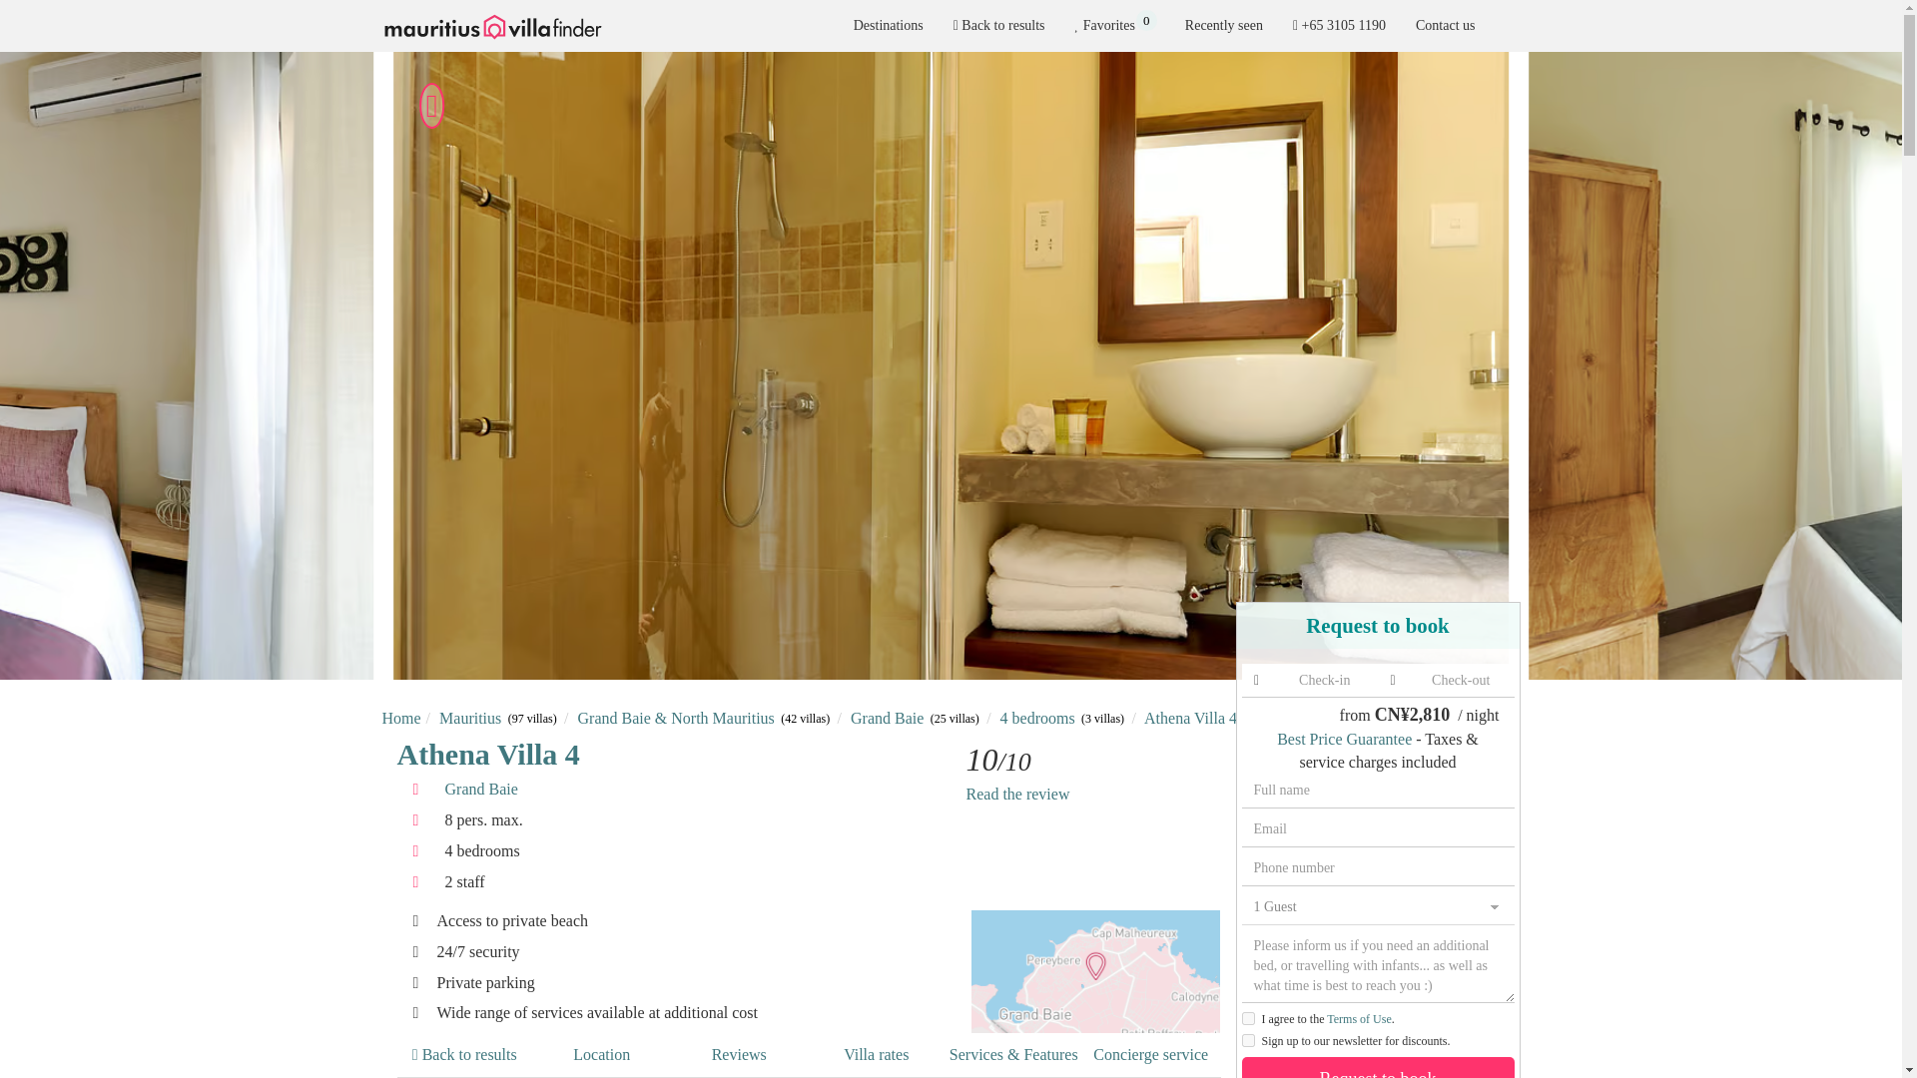 This screenshot has width=1917, height=1078. I want to click on Location, so click(601, 1055).